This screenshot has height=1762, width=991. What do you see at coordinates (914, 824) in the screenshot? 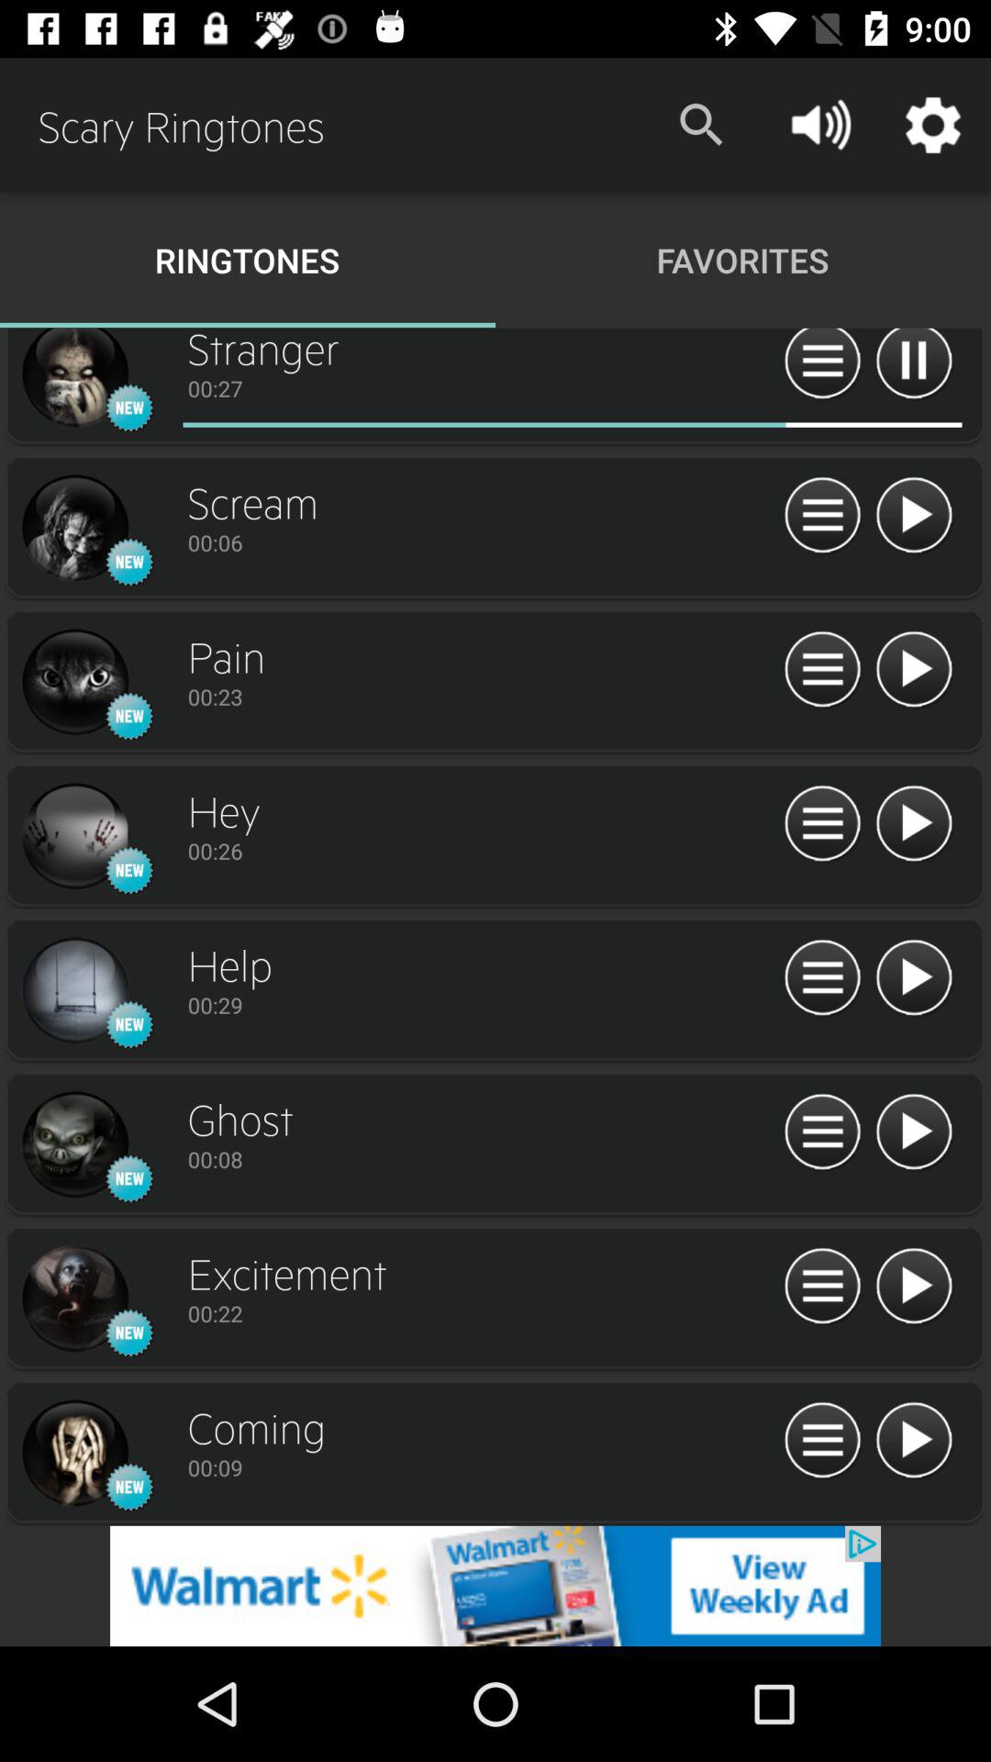
I see `play the suggested song` at bounding box center [914, 824].